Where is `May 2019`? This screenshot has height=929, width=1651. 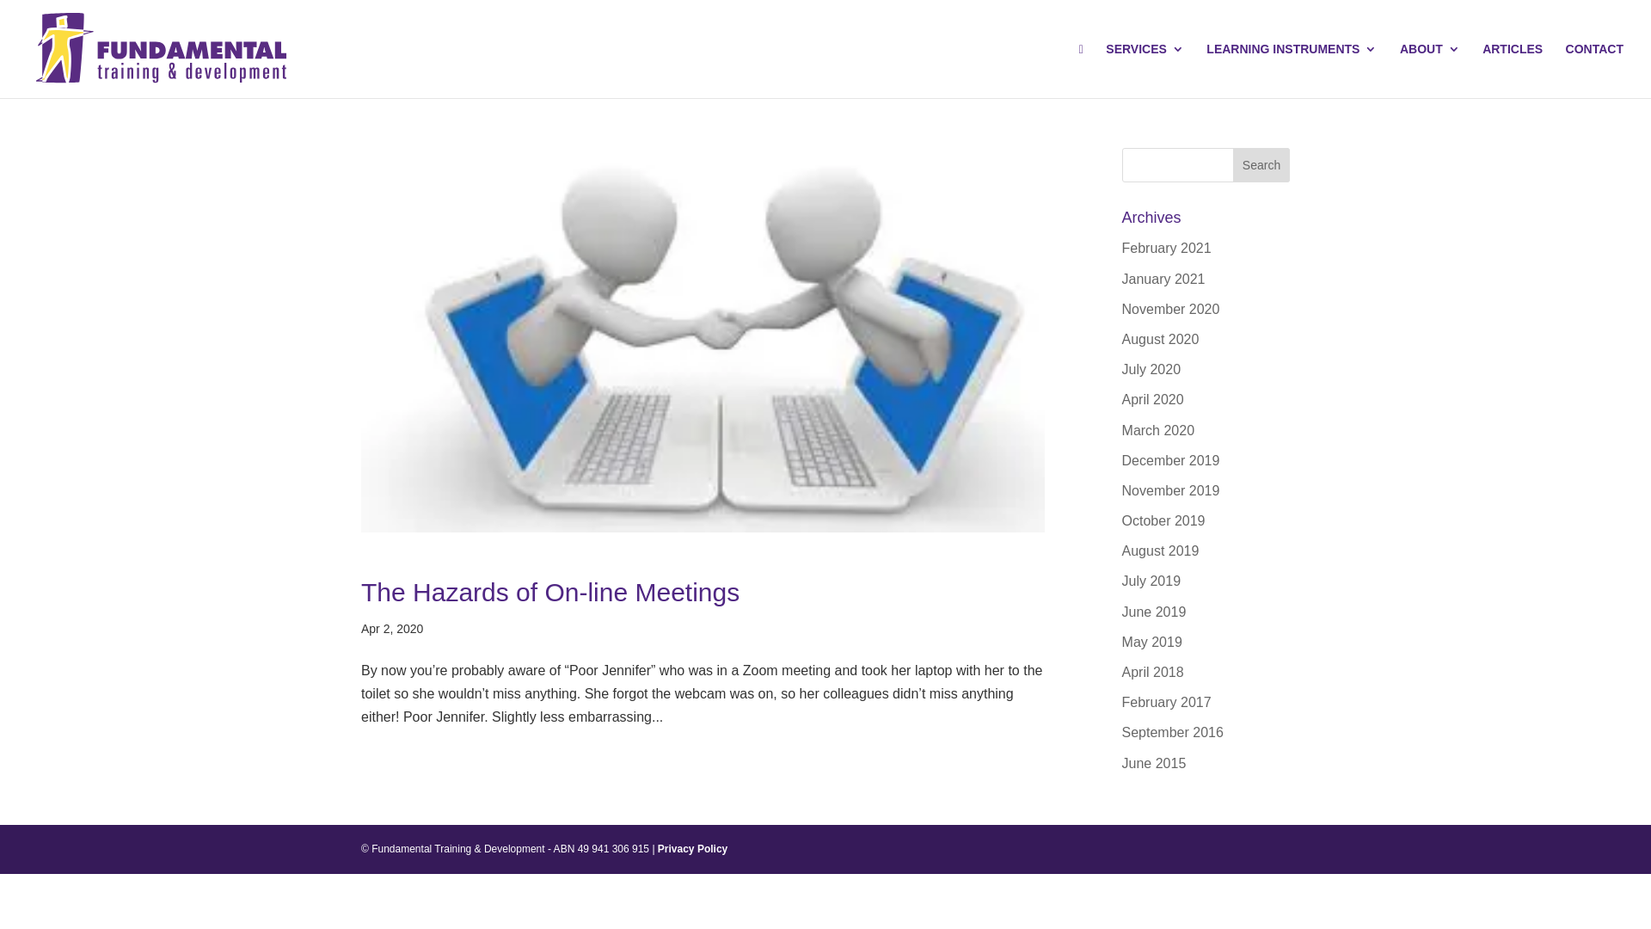 May 2019 is located at coordinates (1152, 642).